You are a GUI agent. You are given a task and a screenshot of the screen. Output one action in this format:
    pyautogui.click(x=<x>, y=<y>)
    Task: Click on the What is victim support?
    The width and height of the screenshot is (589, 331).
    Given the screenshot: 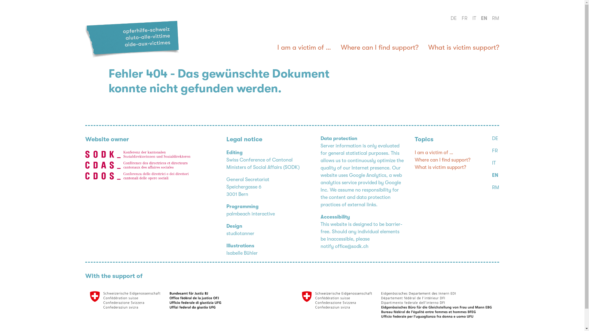 What is the action you would take?
    pyautogui.click(x=464, y=48)
    